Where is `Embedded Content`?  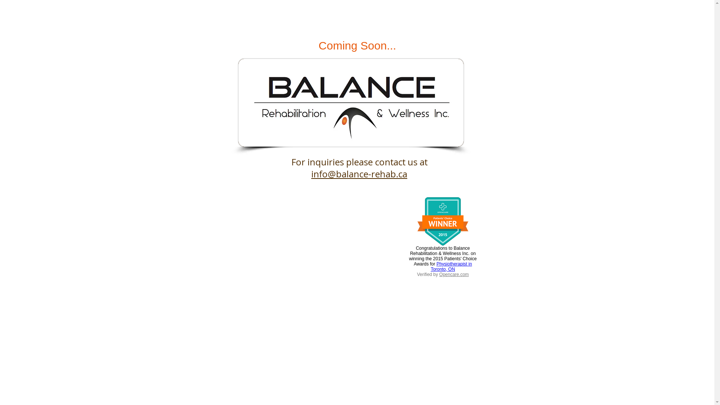 Embedded Content is located at coordinates (442, 246).